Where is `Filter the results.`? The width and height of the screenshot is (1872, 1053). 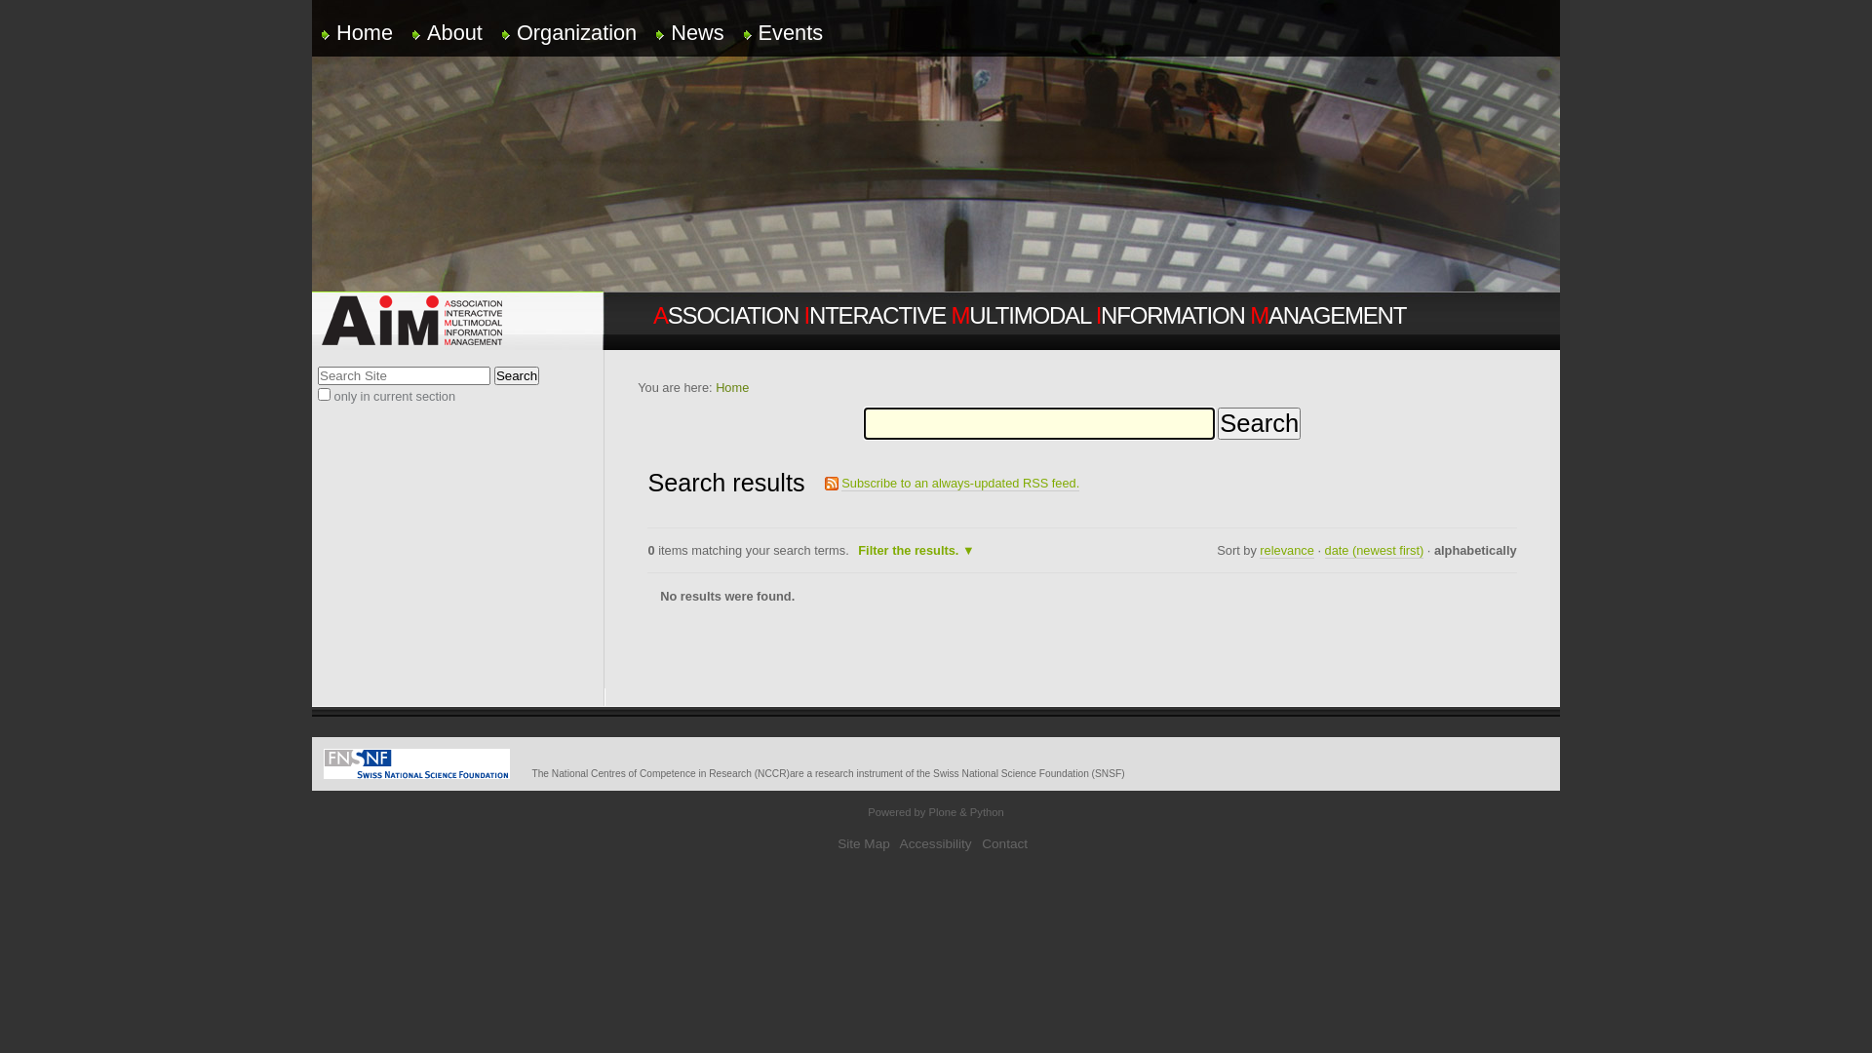
Filter the results. is located at coordinates (916, 550).